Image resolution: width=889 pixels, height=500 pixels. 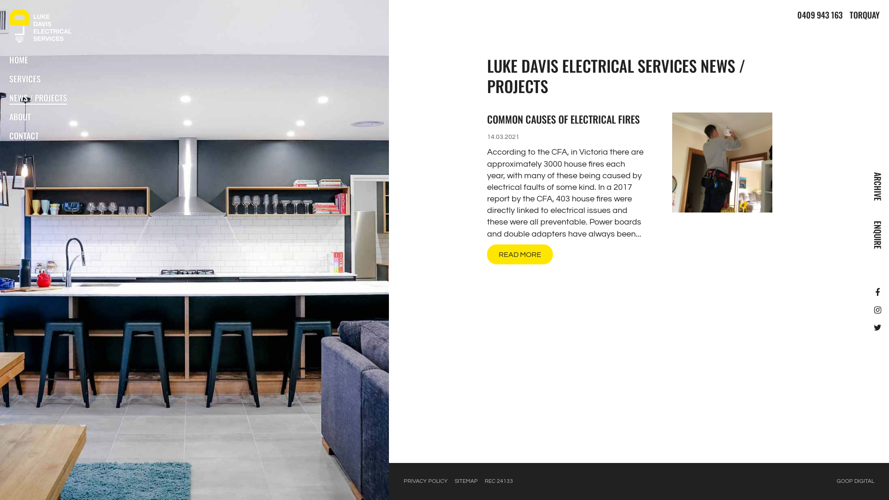 What do you see at coordinates (25, 80) in the screenshot?
I see `SERVICES` at bounding box center [25, 80].